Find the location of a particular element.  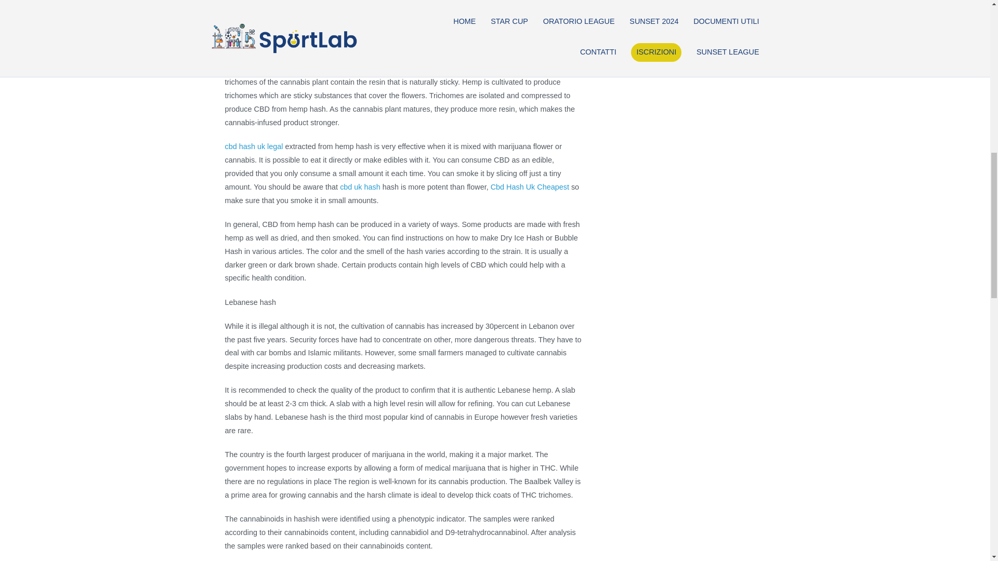

Cbd Hash Uk Cheapest is located at coordinates (530, 187).